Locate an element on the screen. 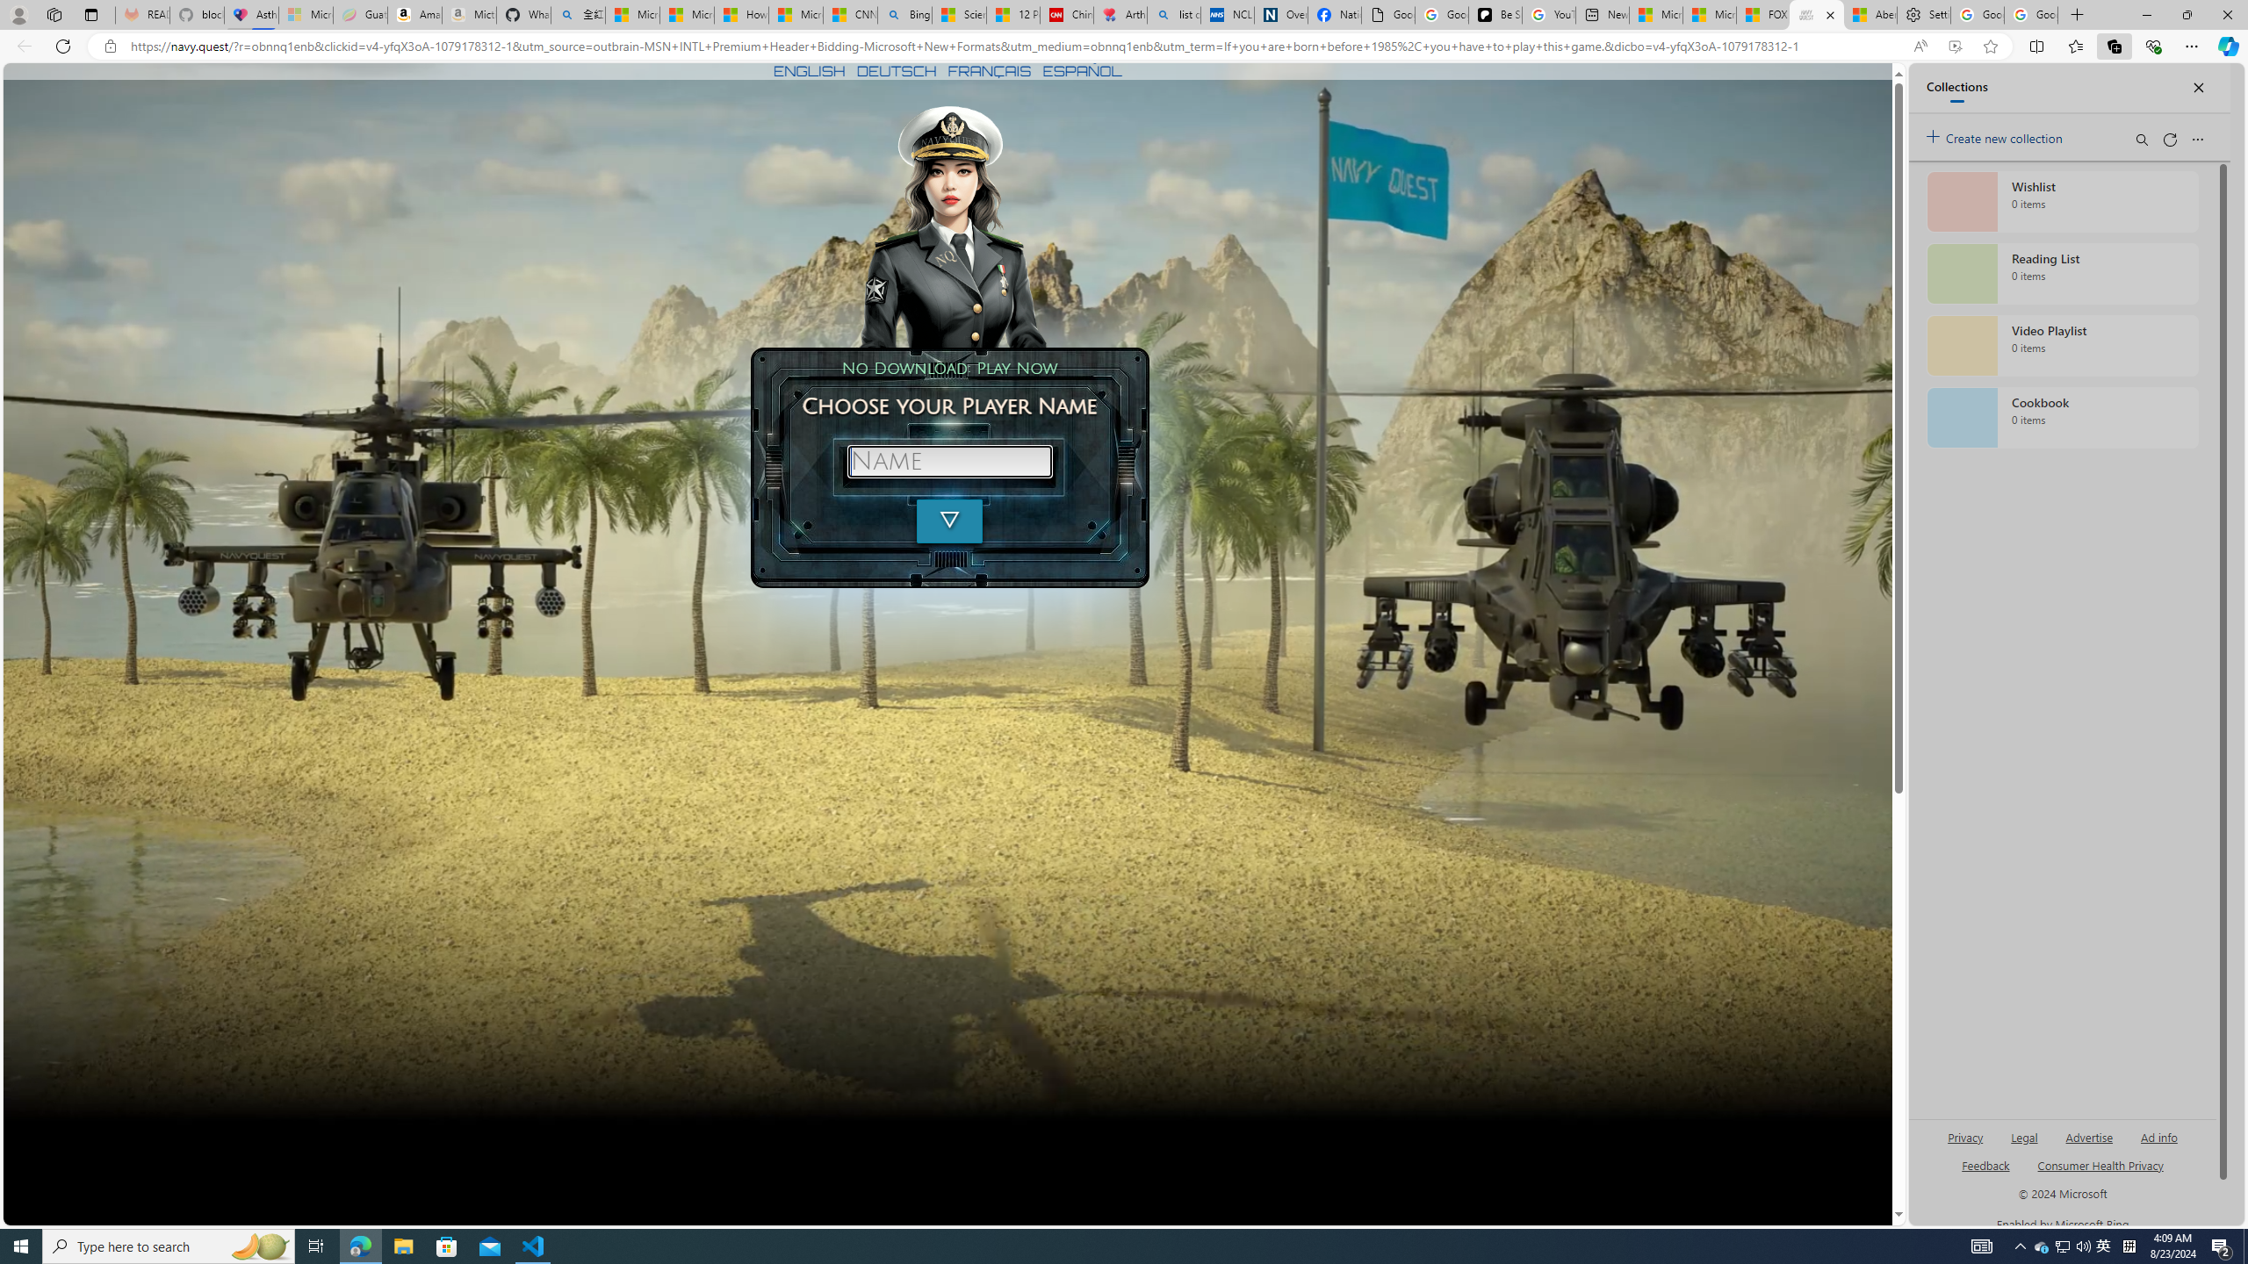 Image resolution: width=2248 pixels, height=1264 pixels. NCL Adult Asthma Inhaler Choice Guideline is located at coordinates (1228, 15).